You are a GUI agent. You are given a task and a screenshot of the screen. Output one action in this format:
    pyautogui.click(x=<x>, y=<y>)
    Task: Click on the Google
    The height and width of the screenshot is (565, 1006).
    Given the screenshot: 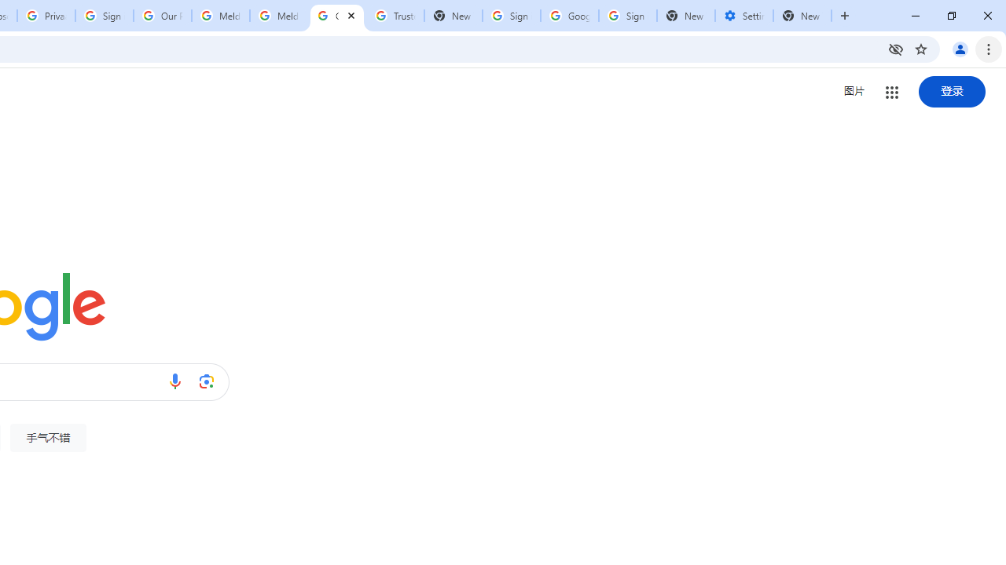 What is the action you would take?
    pyautogui.click(x=336, y=16)
    